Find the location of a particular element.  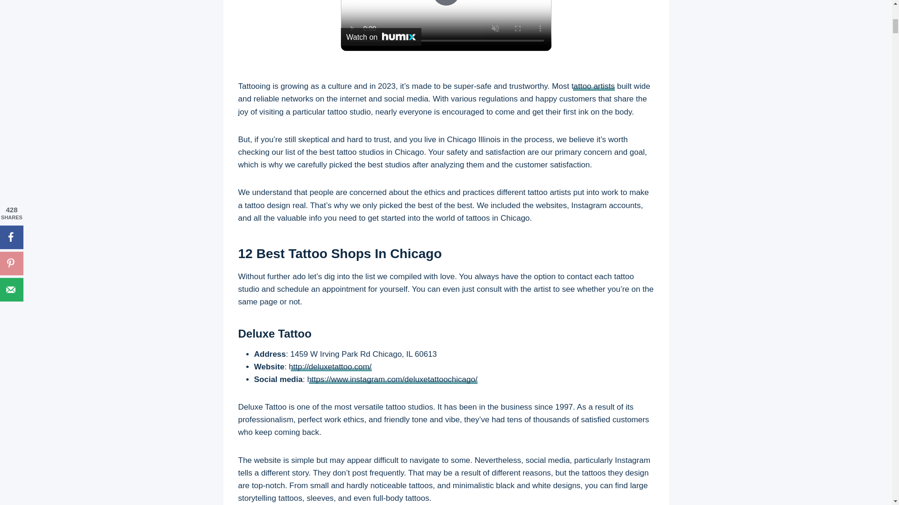

tattoo artists is located at coordinates (593, 86).